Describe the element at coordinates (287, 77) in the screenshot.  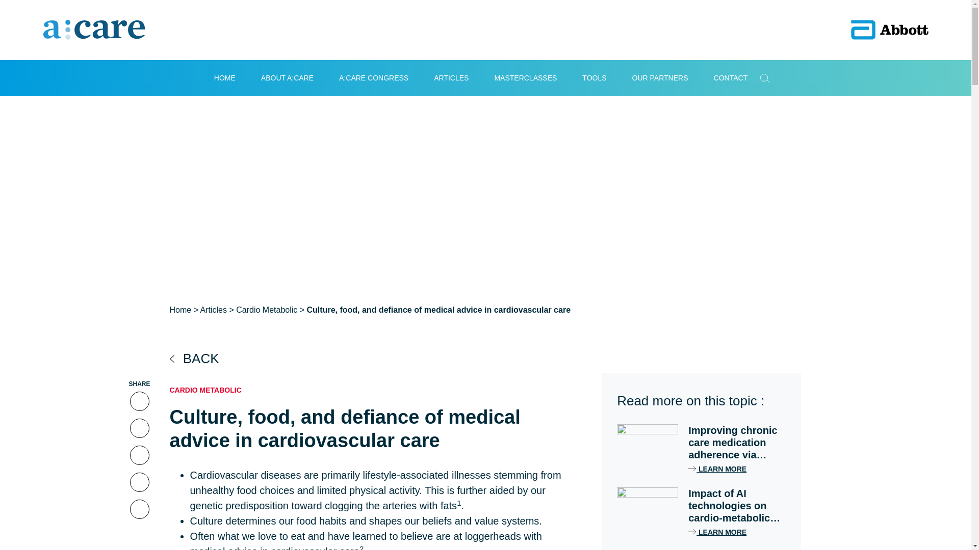
I see `ABOUT A:CARE` at that location.